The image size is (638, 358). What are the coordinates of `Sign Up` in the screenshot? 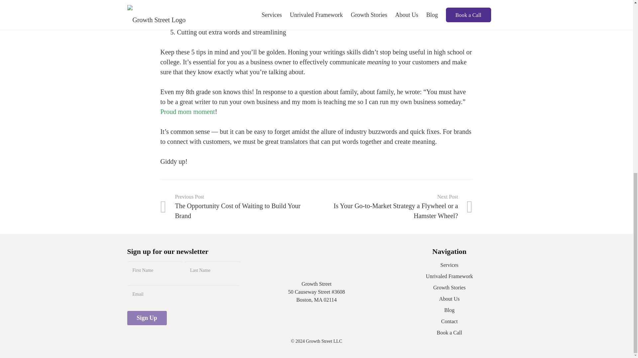 It's located at (147, 318).